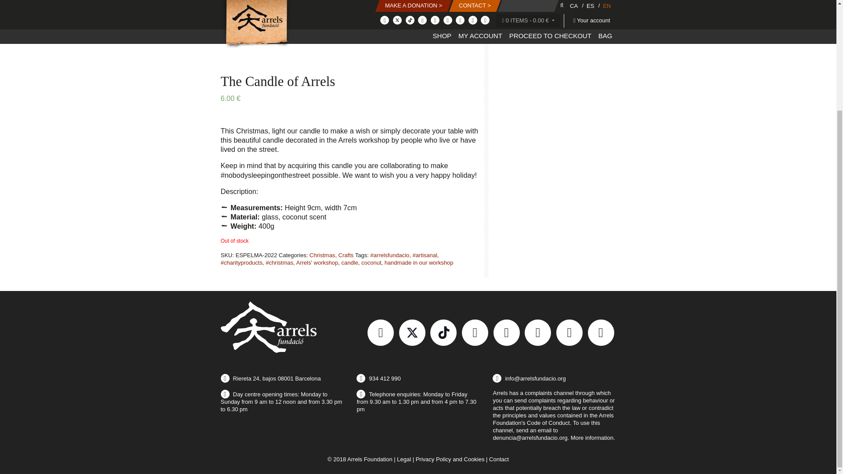 The height and width of the screenshot is (474, 843). I want to click on Crafts, so click(346, 255).